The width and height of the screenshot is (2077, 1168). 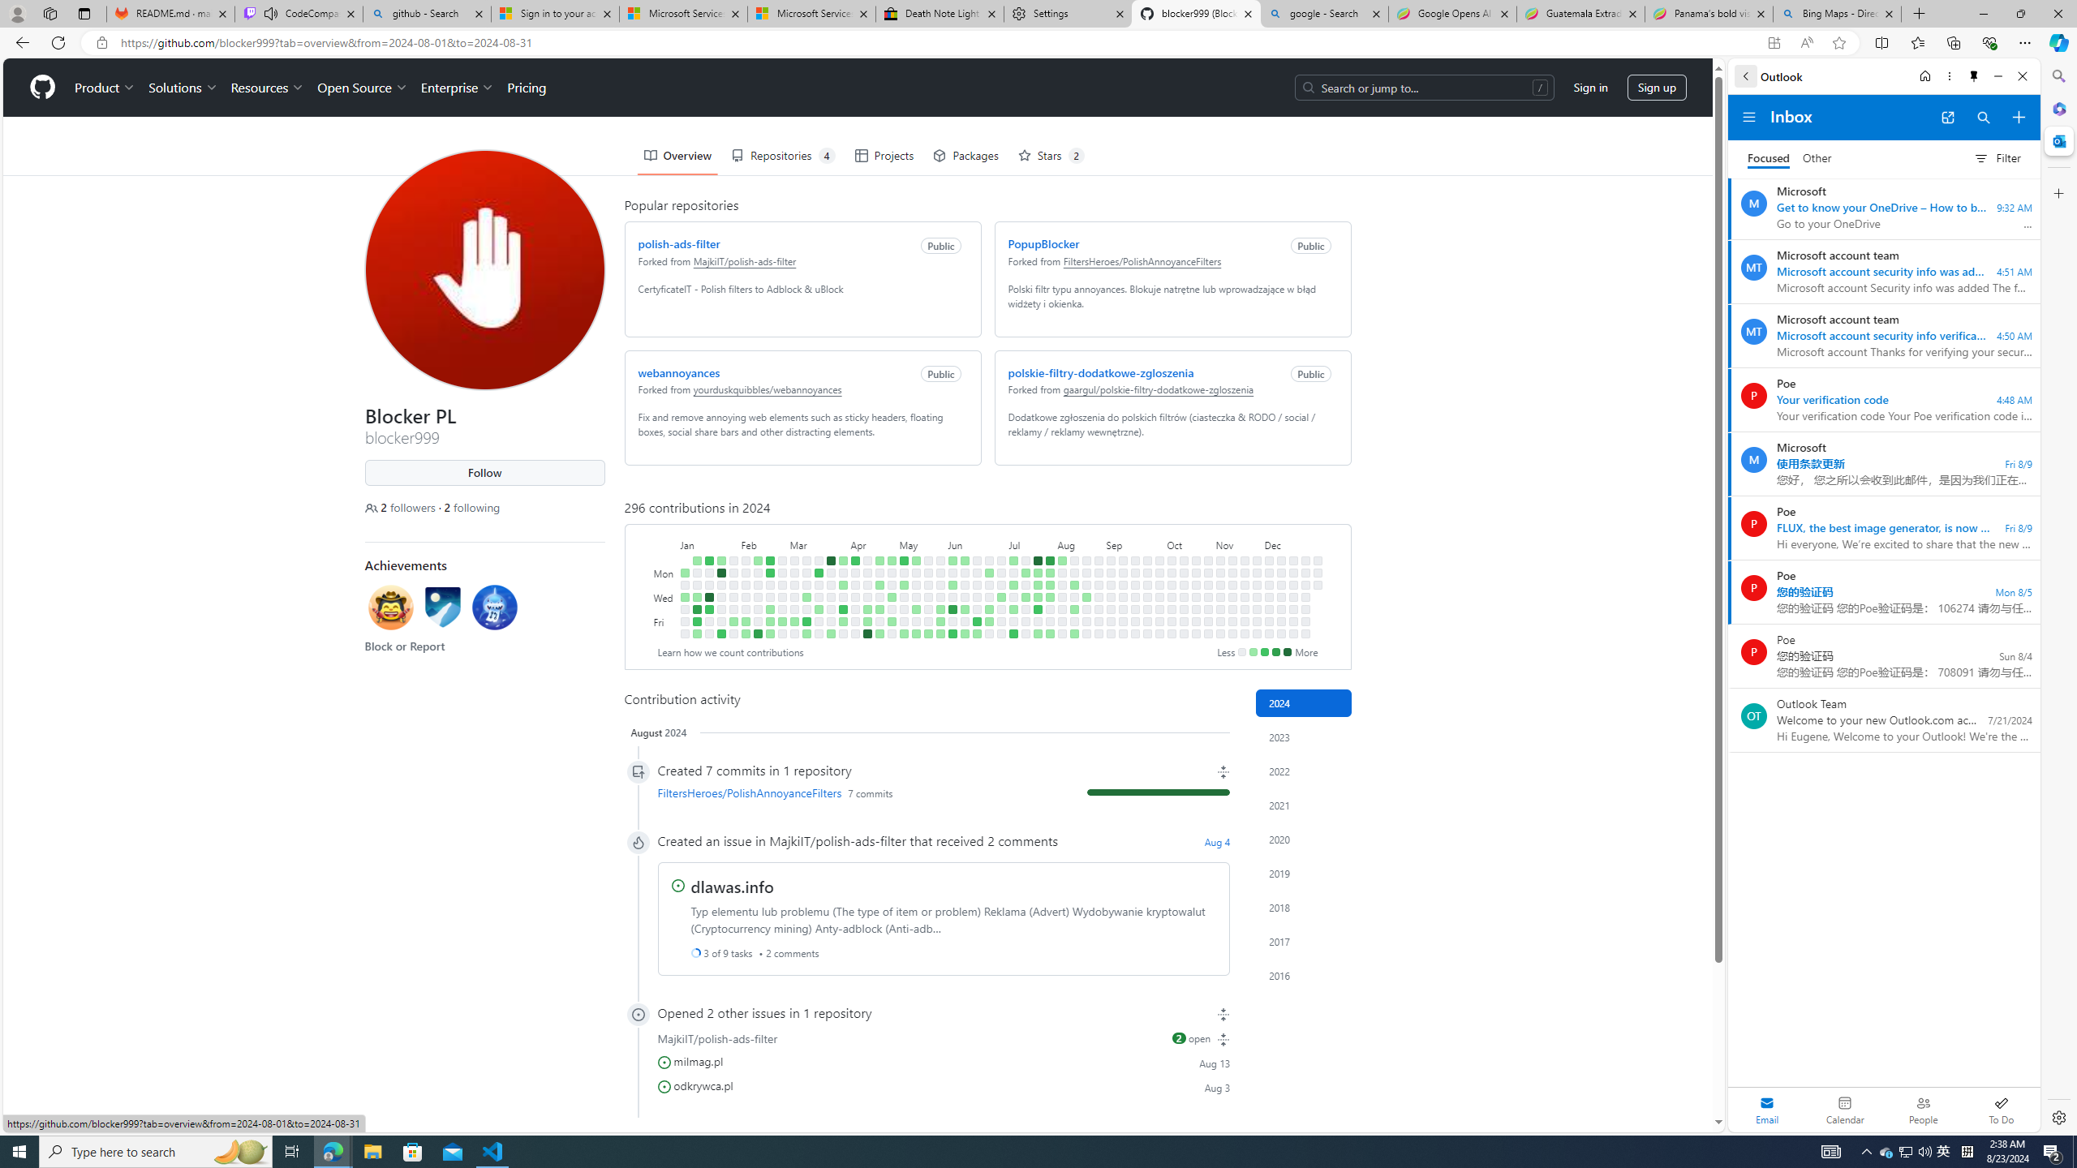 What do you see at coordinates (696, 634) in the screenshot?
I see `1 contribution on January 13th.` at bounding box center [696, 634].